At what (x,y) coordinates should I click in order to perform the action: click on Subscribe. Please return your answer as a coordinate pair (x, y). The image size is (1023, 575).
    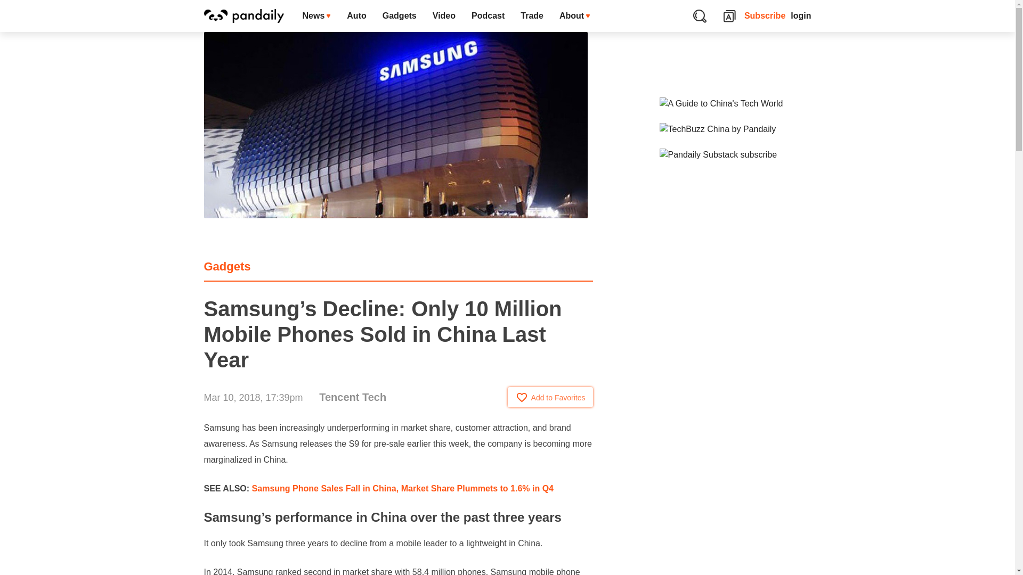
    Looking at the image, I should click on (765, 16).